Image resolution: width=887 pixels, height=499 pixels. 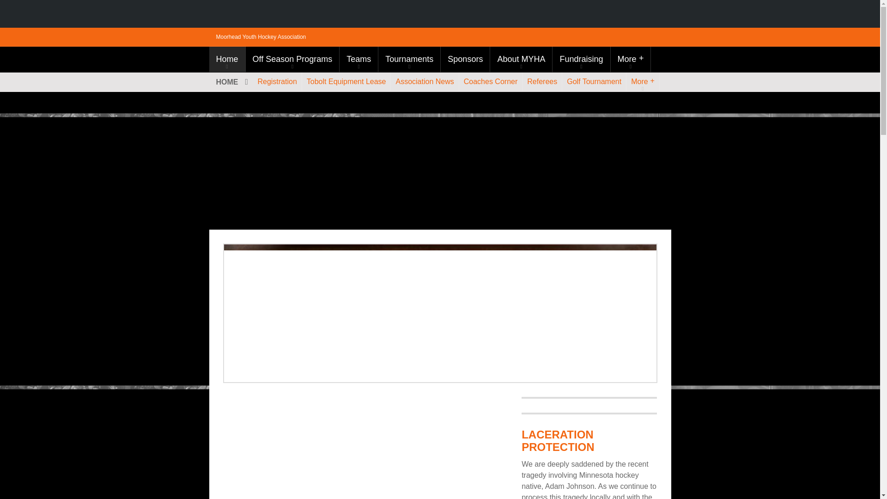 What do you see at coordinates (631, 59) in the screenshot?
I see `More` at bounding box center [631, 59].